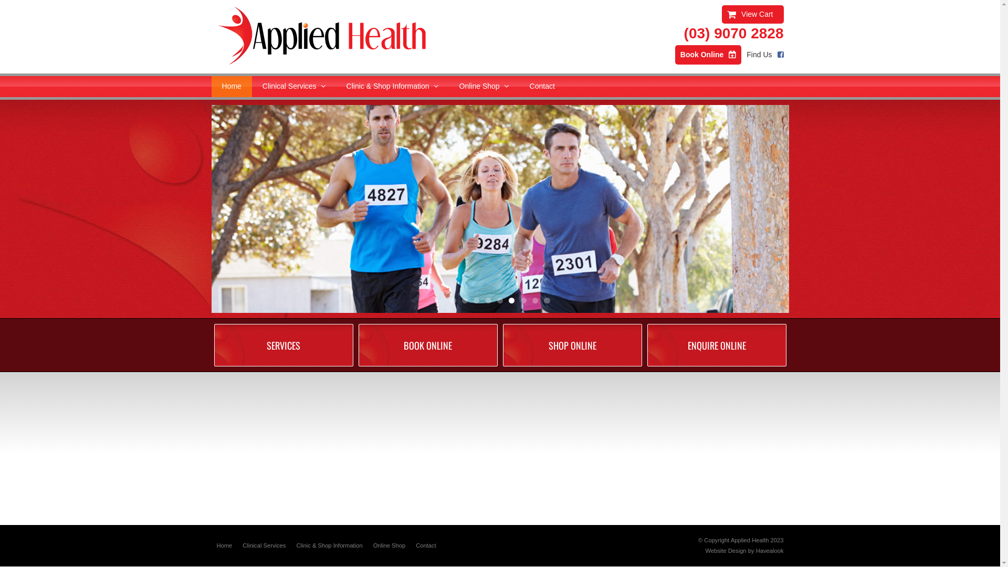 This screenshot has height=567, width=1008. What do you see at coordinates (765, 55) in the screenshot?
I see `Find Us` at bounding box center [765, 55].